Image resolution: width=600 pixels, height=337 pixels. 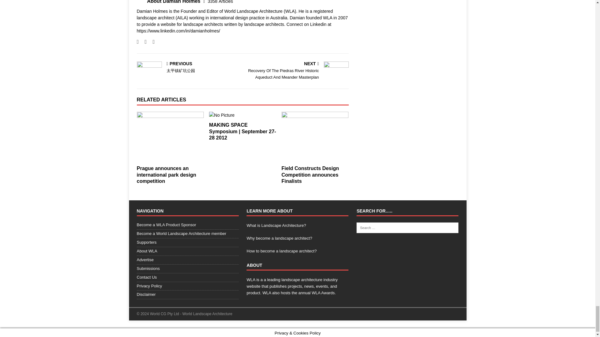 What do you see at coordinates (220, 2) in the screenshot?
I see `More articles written by Damian Holmes'` at bounding box center [220, 2].